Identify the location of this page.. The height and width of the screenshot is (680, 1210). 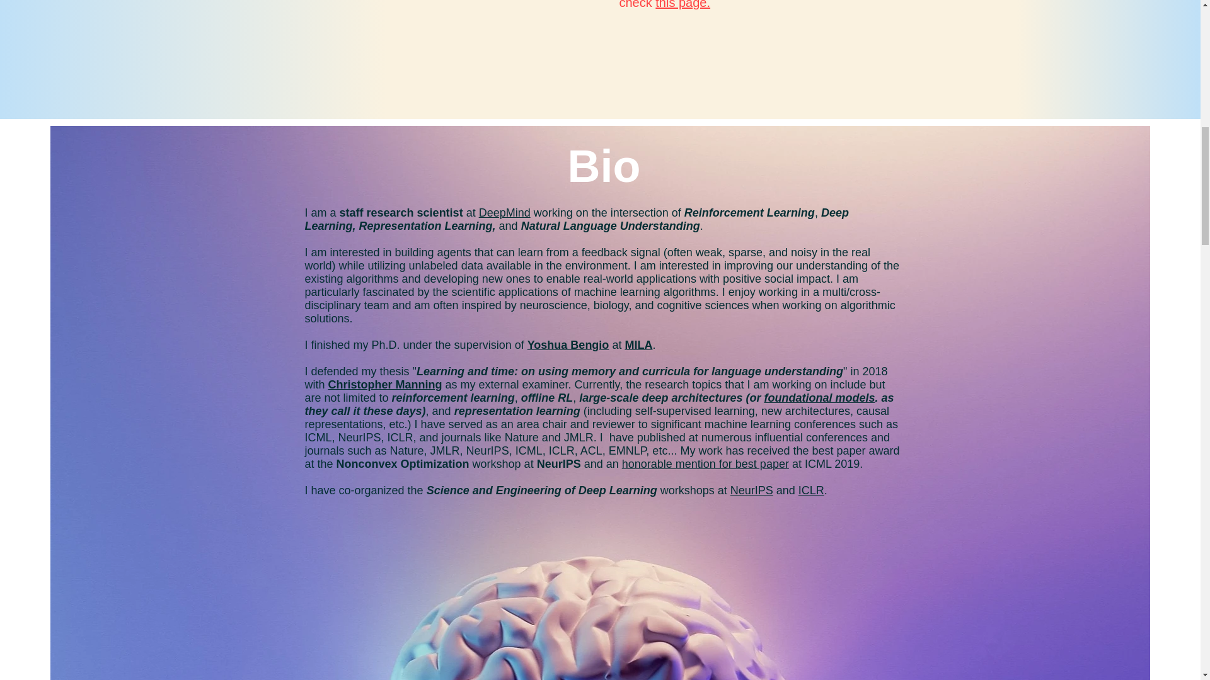
(683, 5).